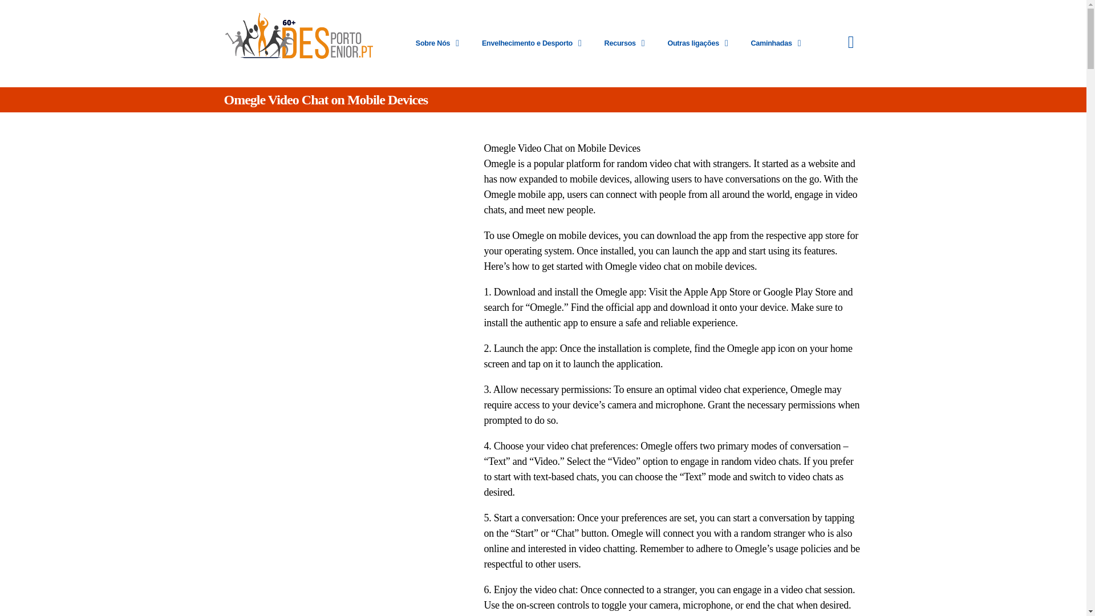 The width and height of the screenshot is (1095, 616). I want to click on Caminhadas, so click(776, 43).